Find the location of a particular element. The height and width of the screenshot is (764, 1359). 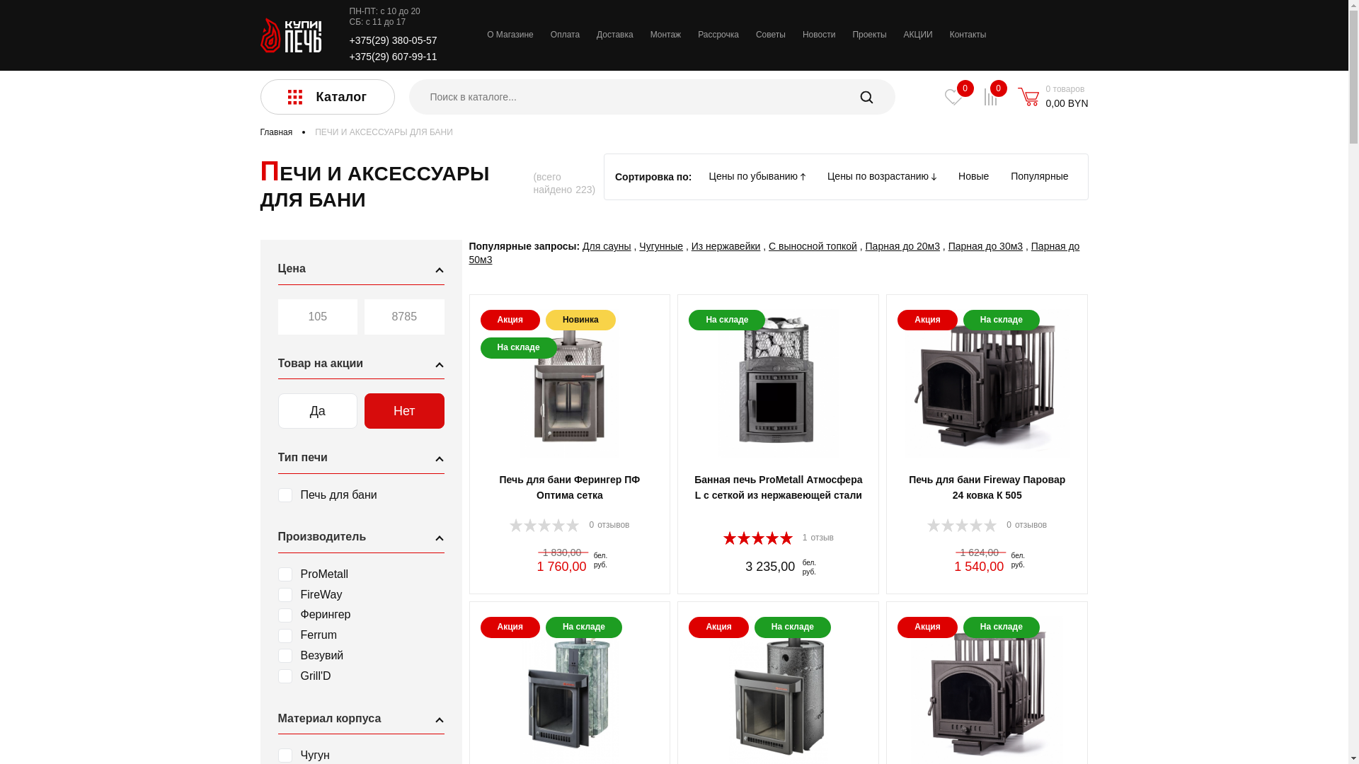

+375(29) 607-99-11 is located at coordinates (394, 57).